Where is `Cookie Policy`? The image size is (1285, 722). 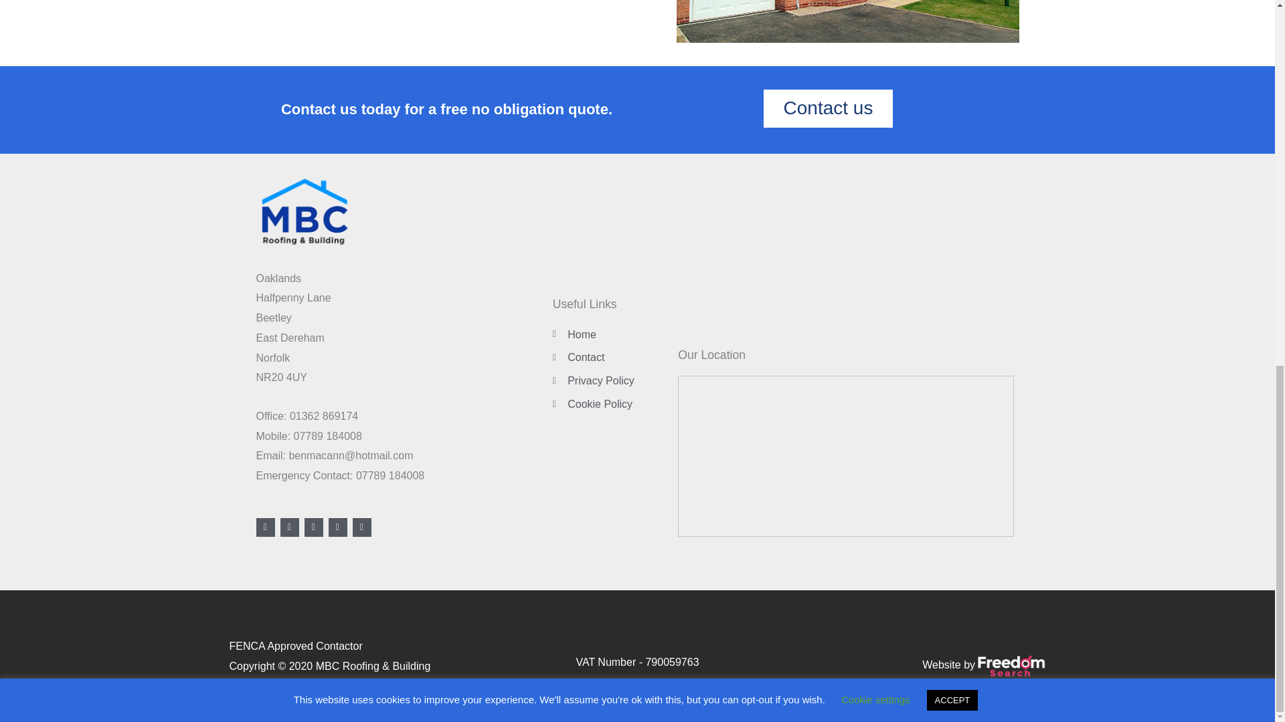
Cookie Policy is located at coordinates (612, 404).